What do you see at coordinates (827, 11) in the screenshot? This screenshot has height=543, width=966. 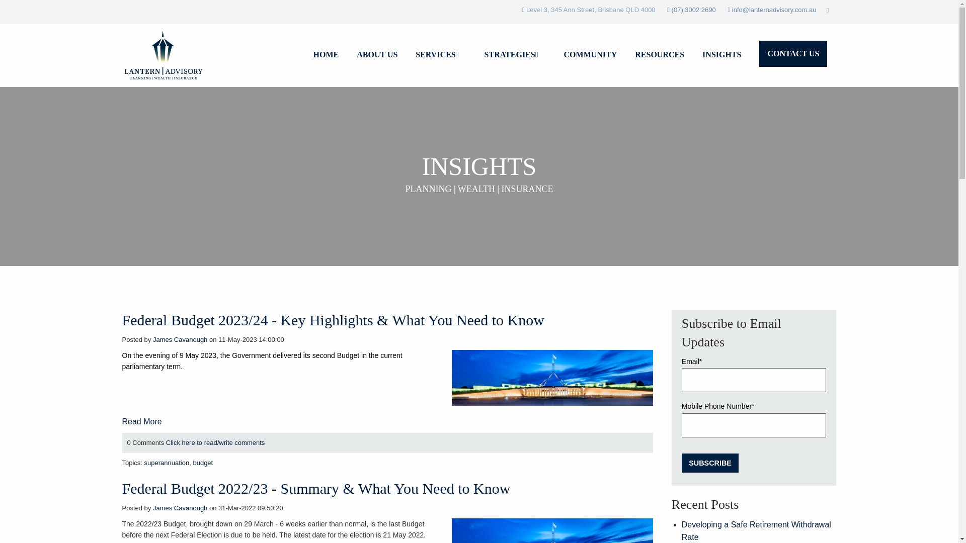 I see `linkedin` at bounding box center [827, 11].